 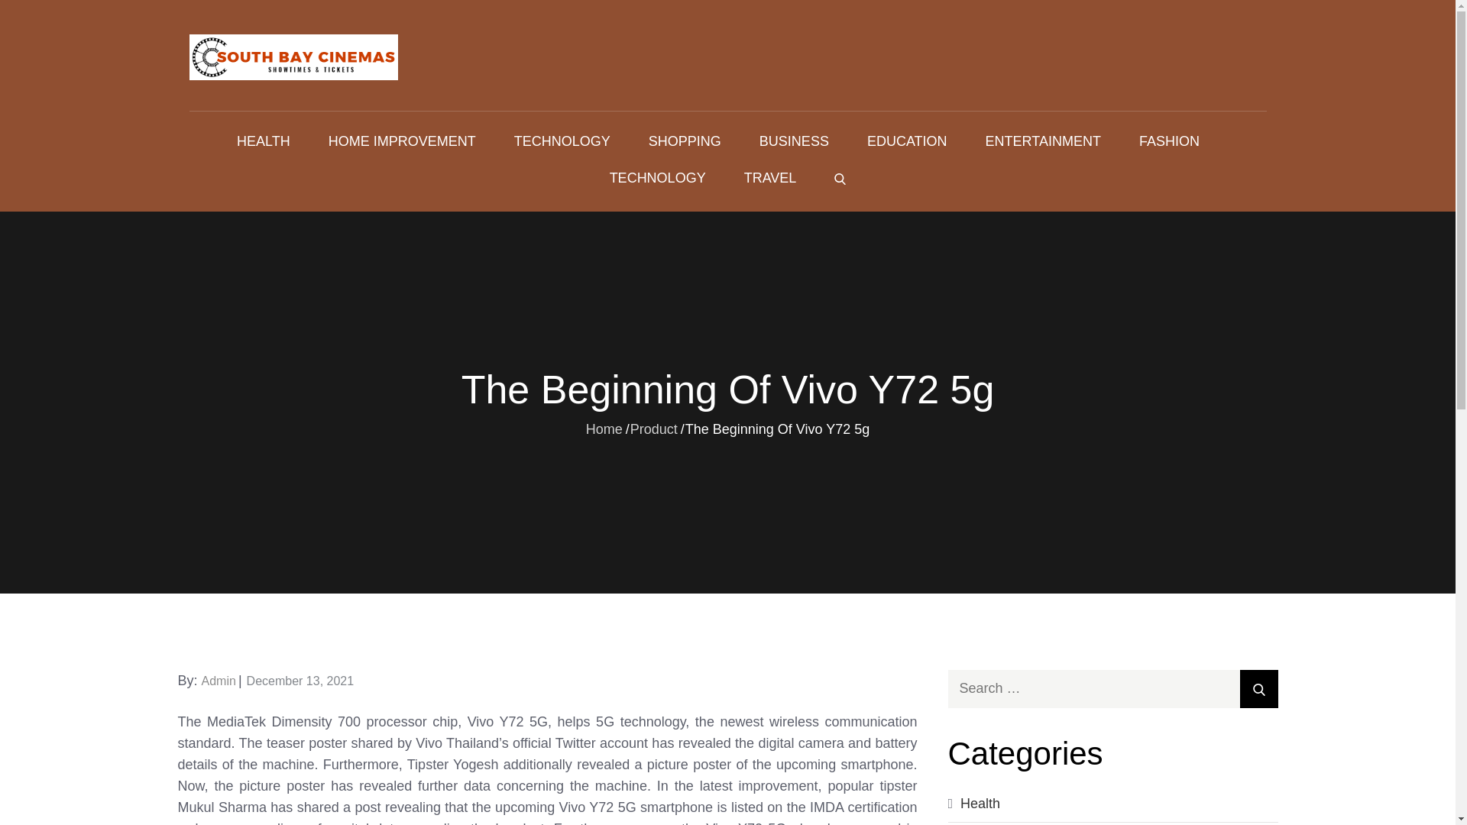 I want to click on EDUCATION, so click(x=907, y=141).